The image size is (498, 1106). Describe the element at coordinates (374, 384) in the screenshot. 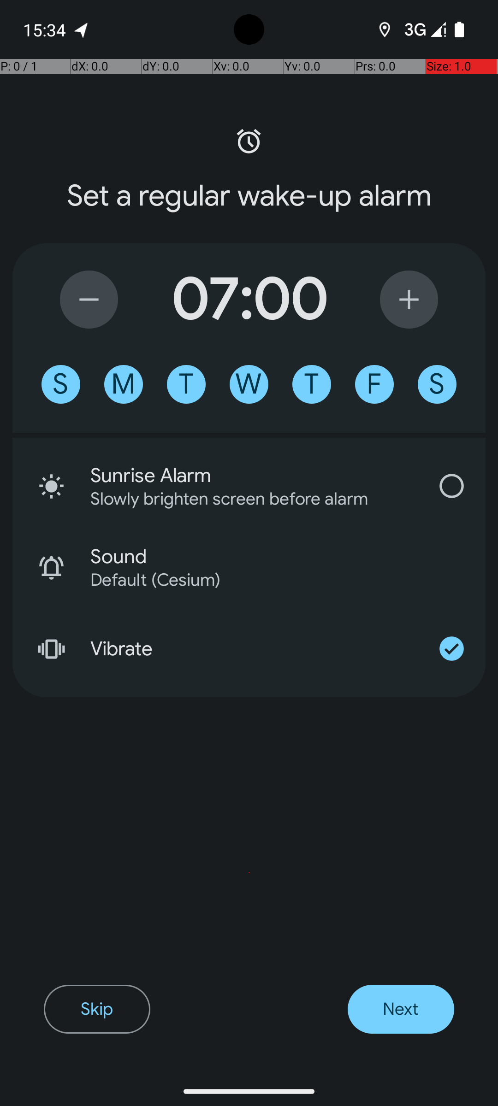

I see `F` at that location.